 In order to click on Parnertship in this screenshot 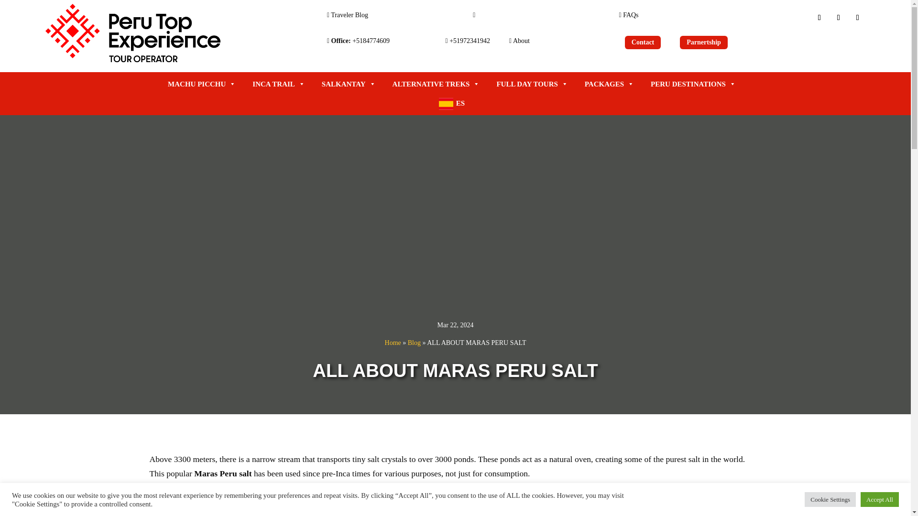, I will do `click(704, 42)`.